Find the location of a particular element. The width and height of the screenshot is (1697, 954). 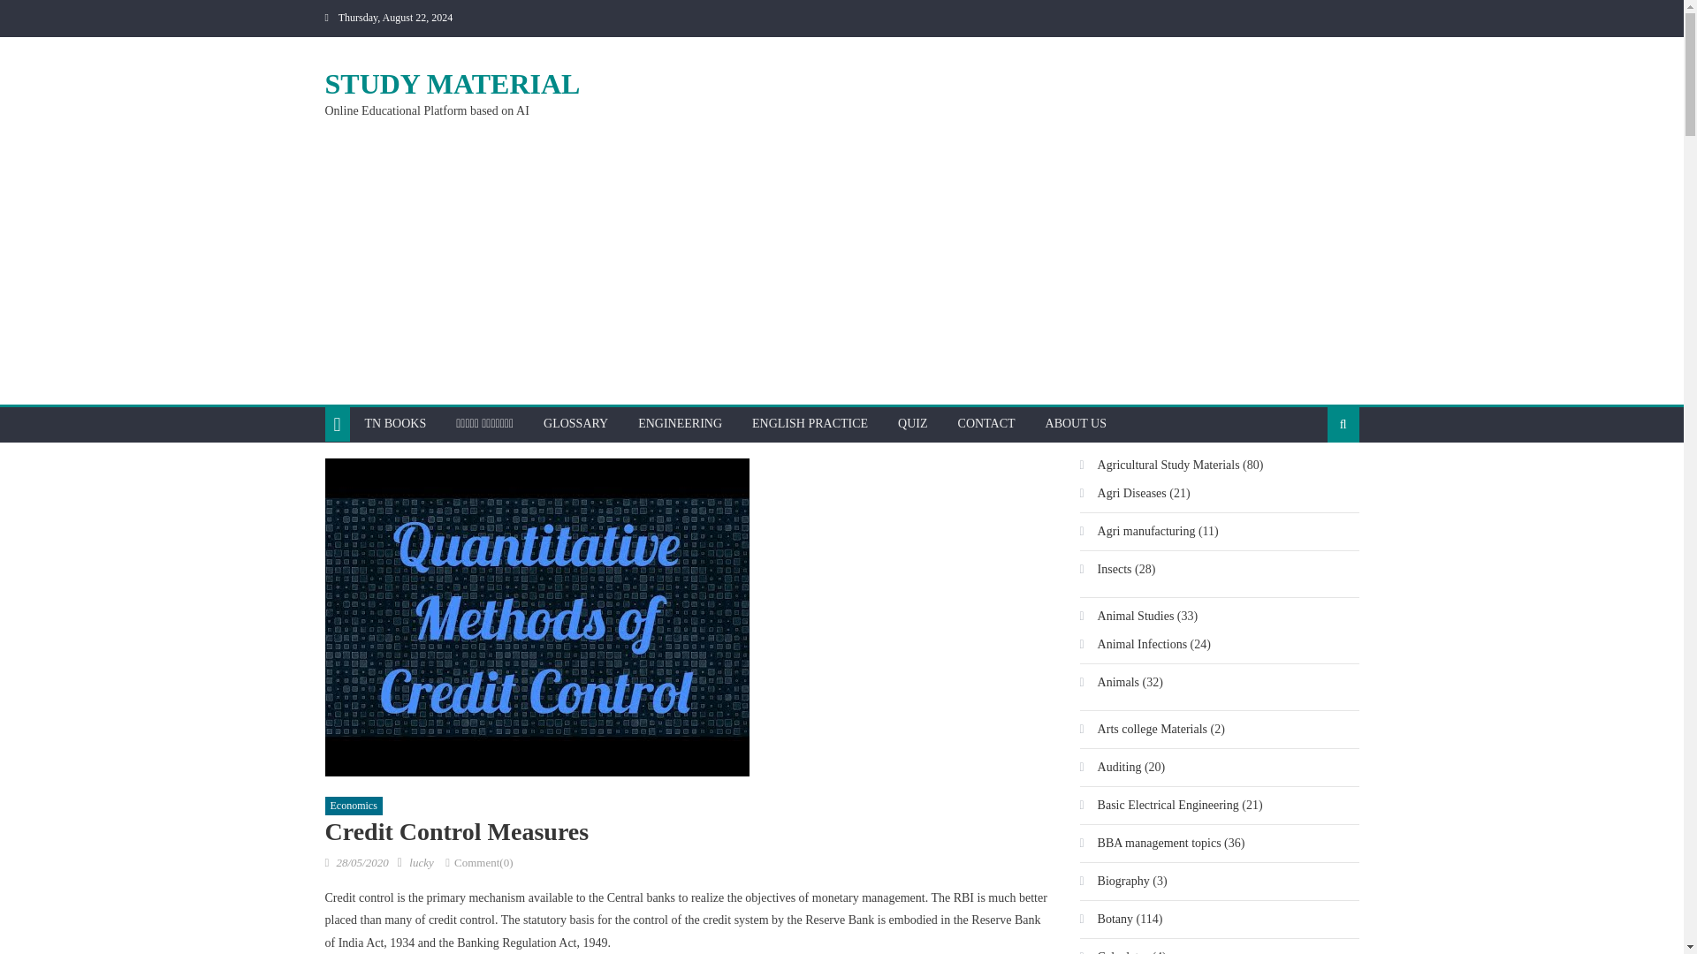

CONTACT is located at coordinates (986, 424).